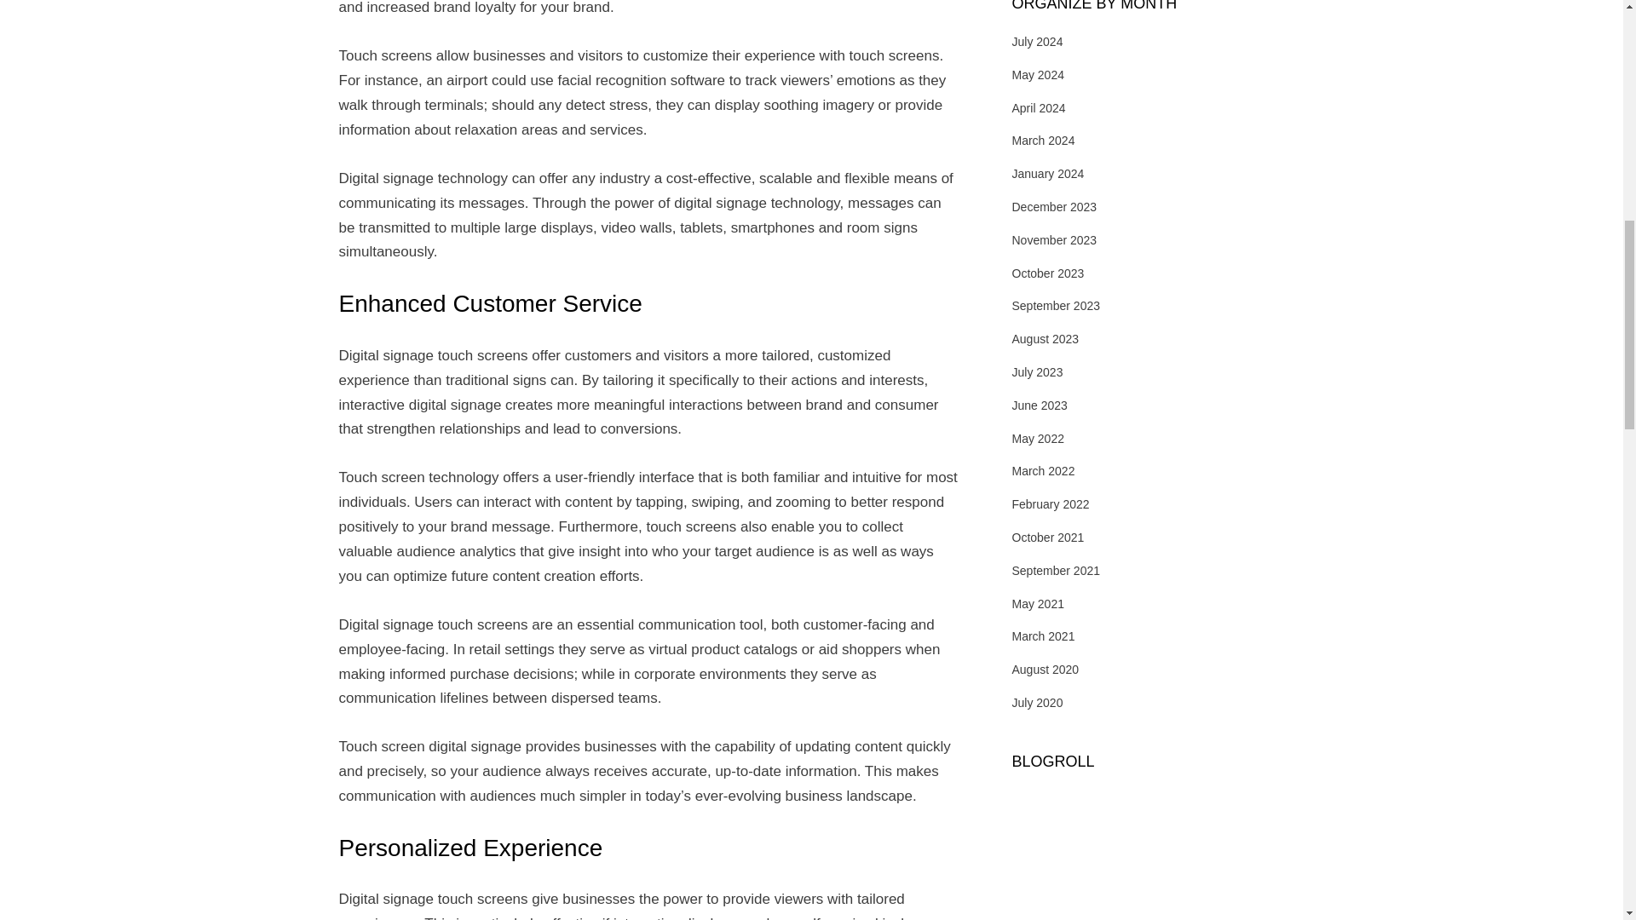  I want to click on July 2024, so click(1038, 42).